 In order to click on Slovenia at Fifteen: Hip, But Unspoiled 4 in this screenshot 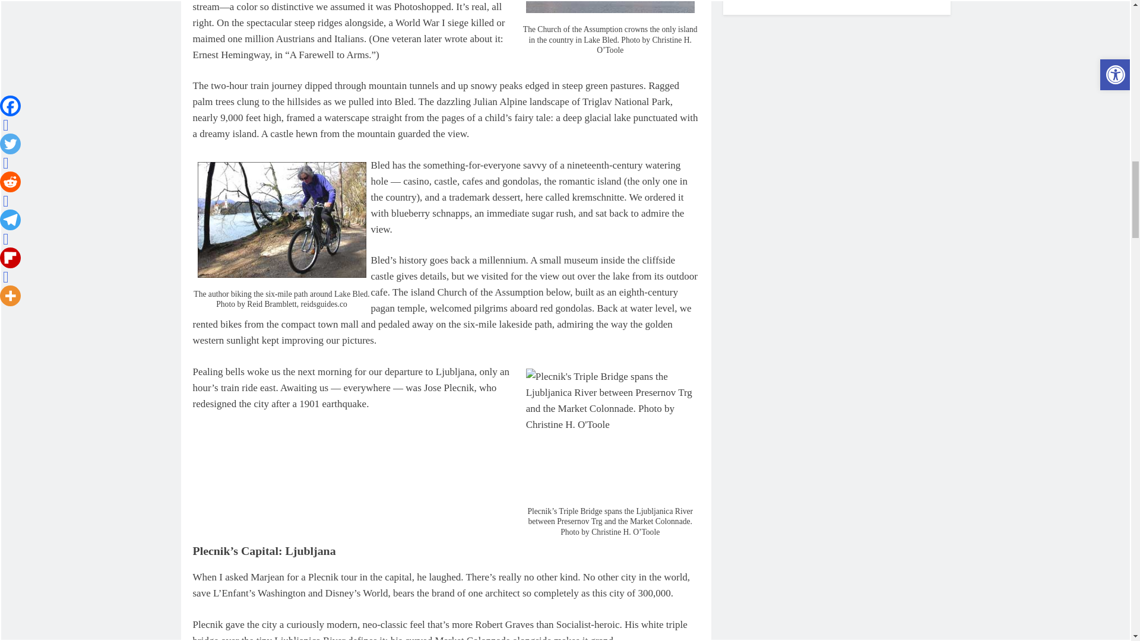, I will do `click(610, 432)`.